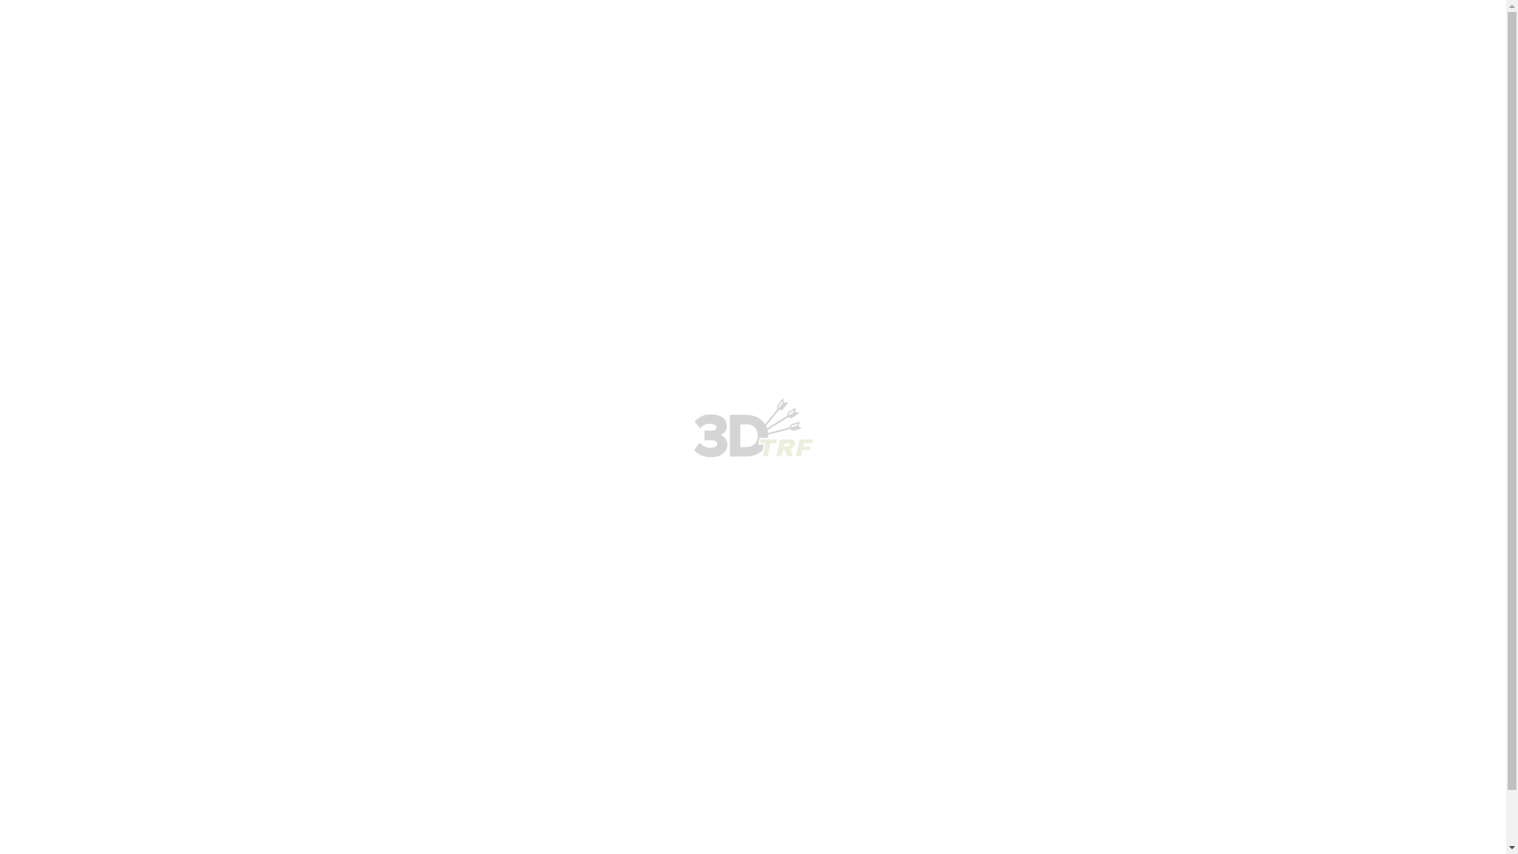  Describe the element at coordinates (40, 547) in the screenshot. I see `Remove` at that location.